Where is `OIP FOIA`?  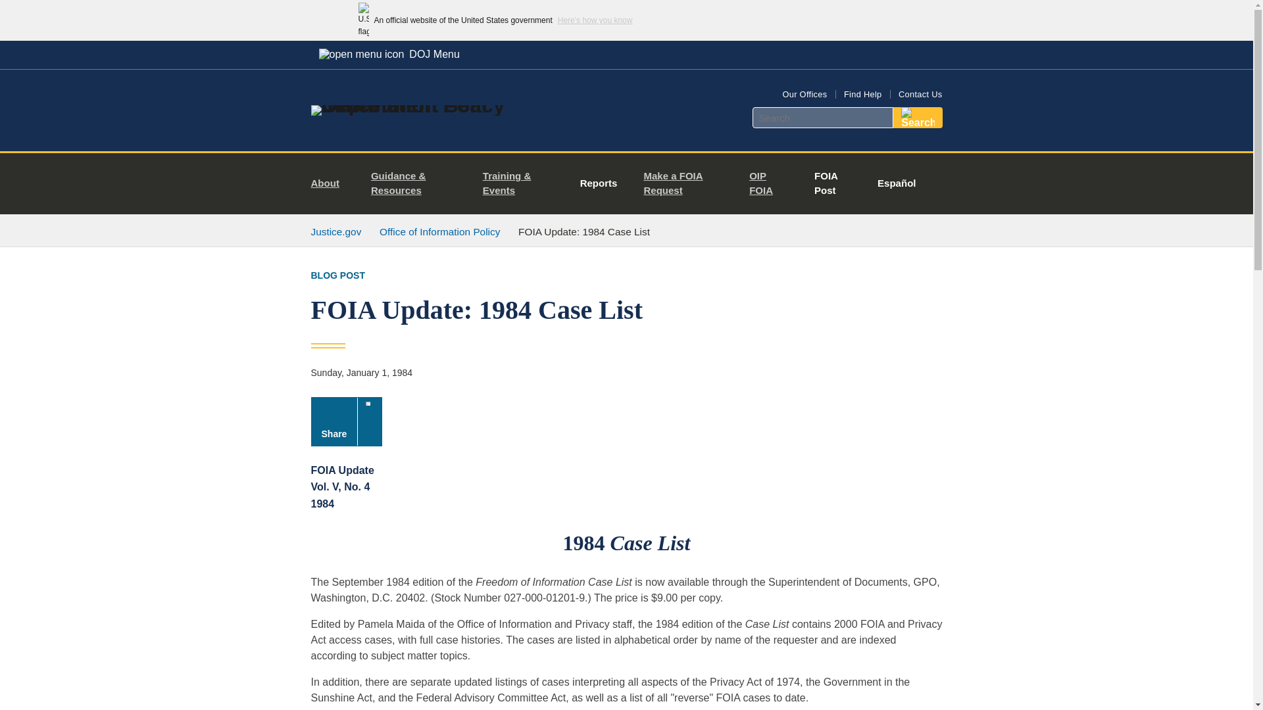
OIP FOIA is located at coordinates (768, 184).